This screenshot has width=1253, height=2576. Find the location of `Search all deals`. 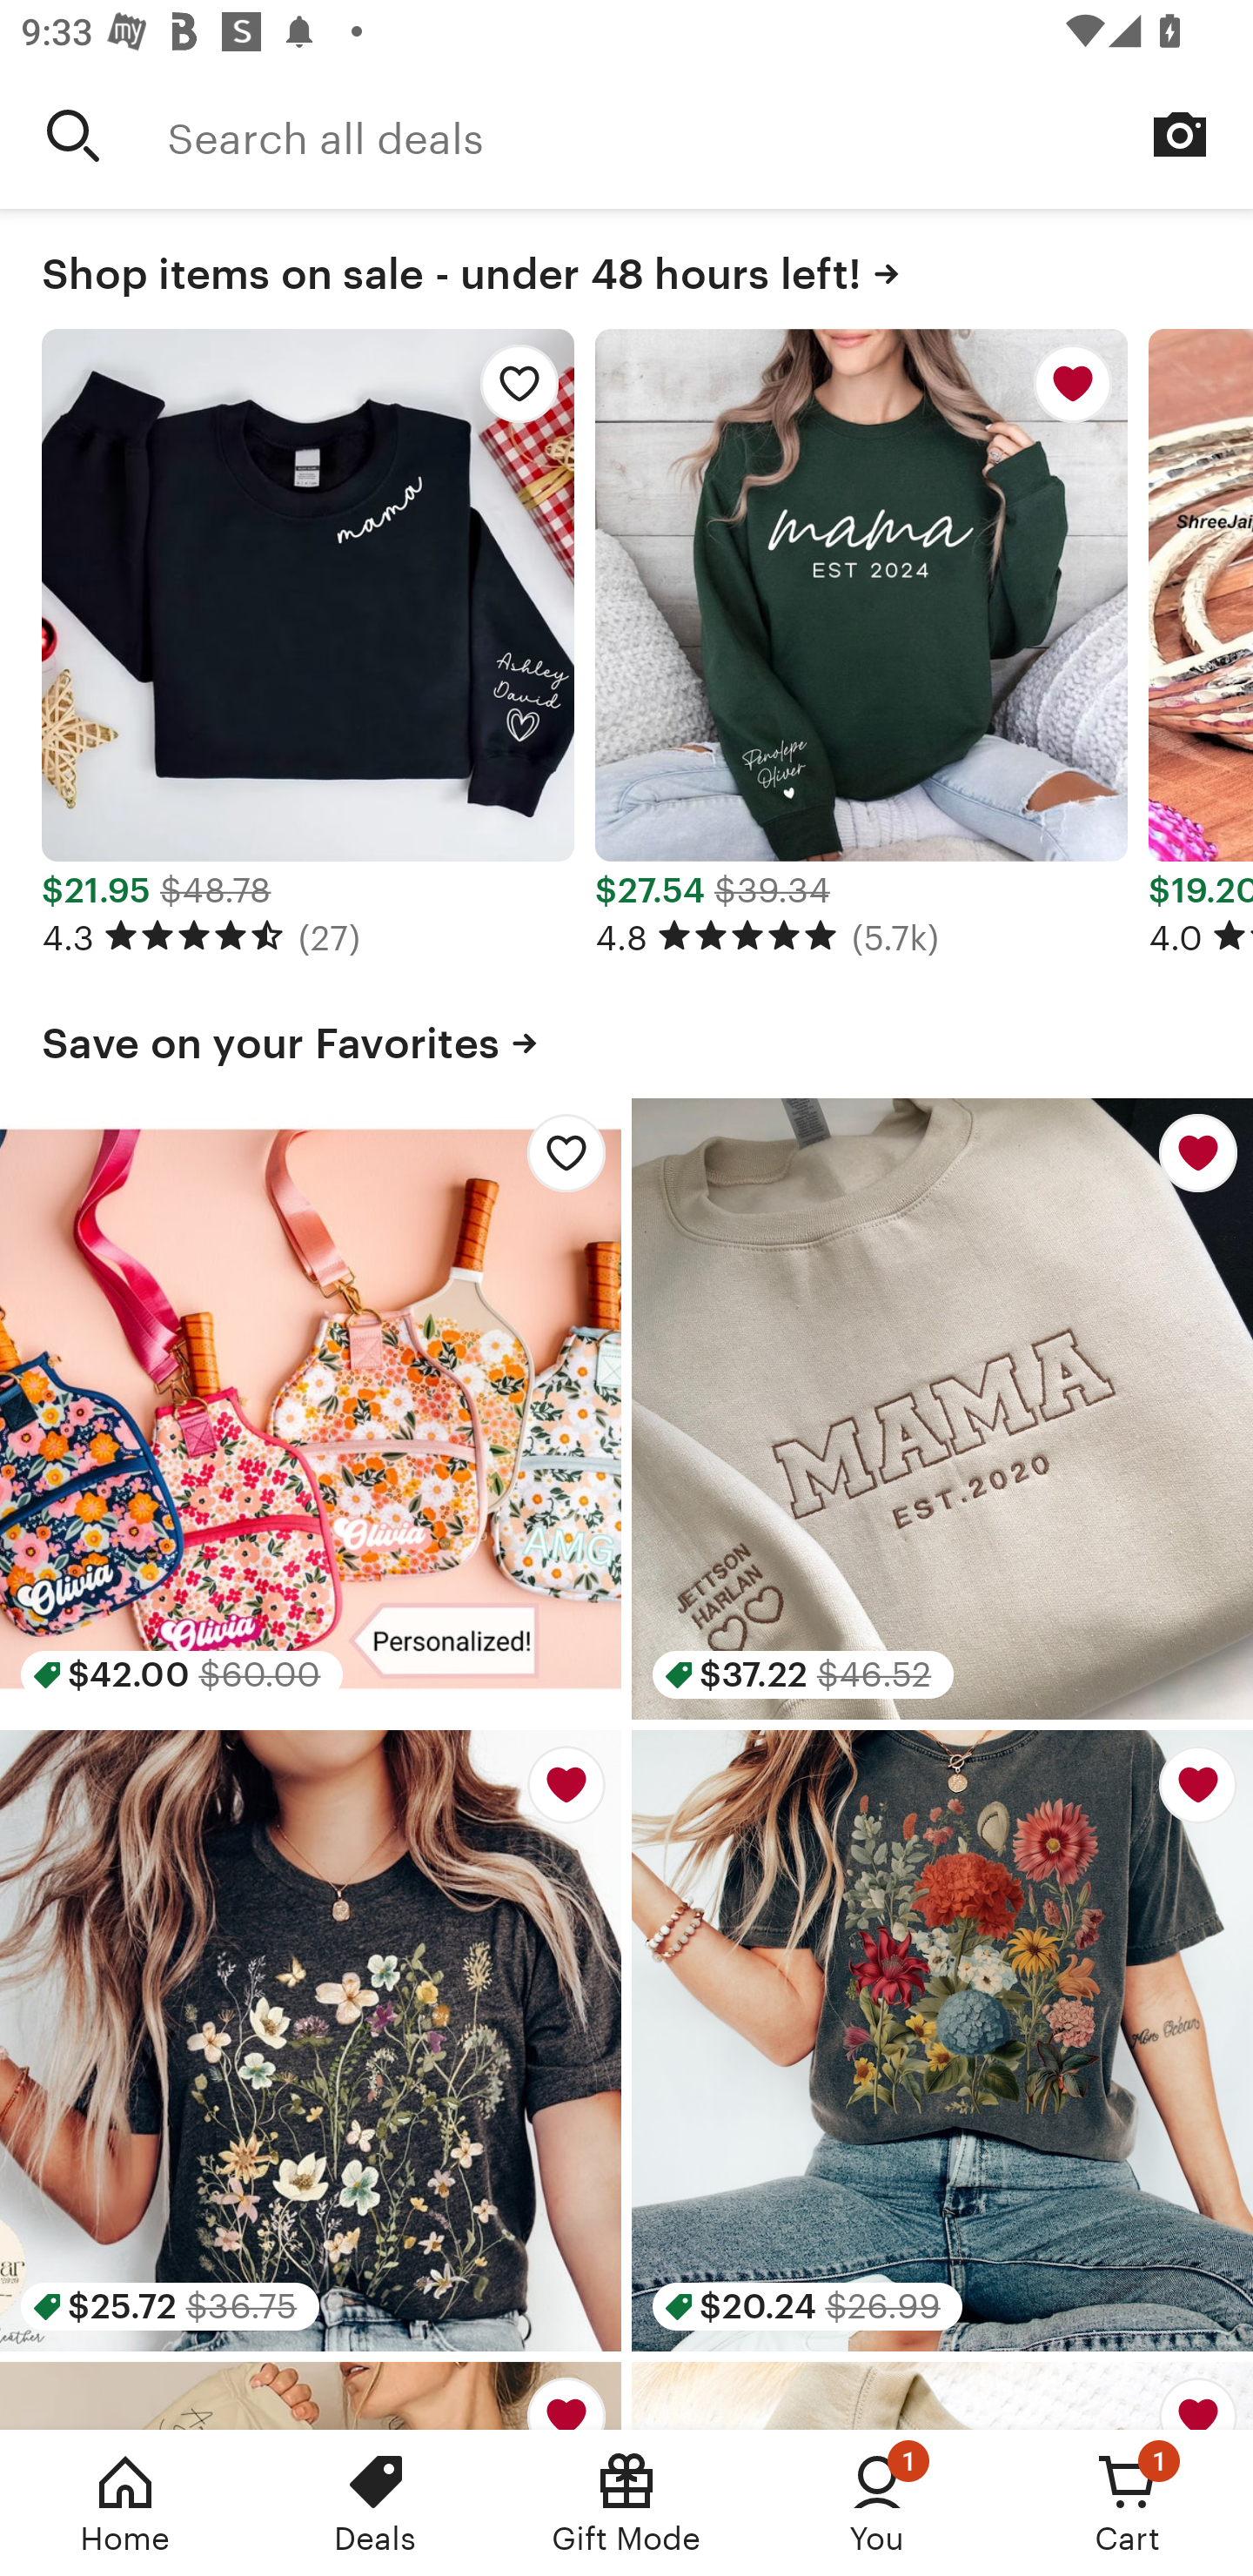

Search all deals is located at coordinates (710, 135).